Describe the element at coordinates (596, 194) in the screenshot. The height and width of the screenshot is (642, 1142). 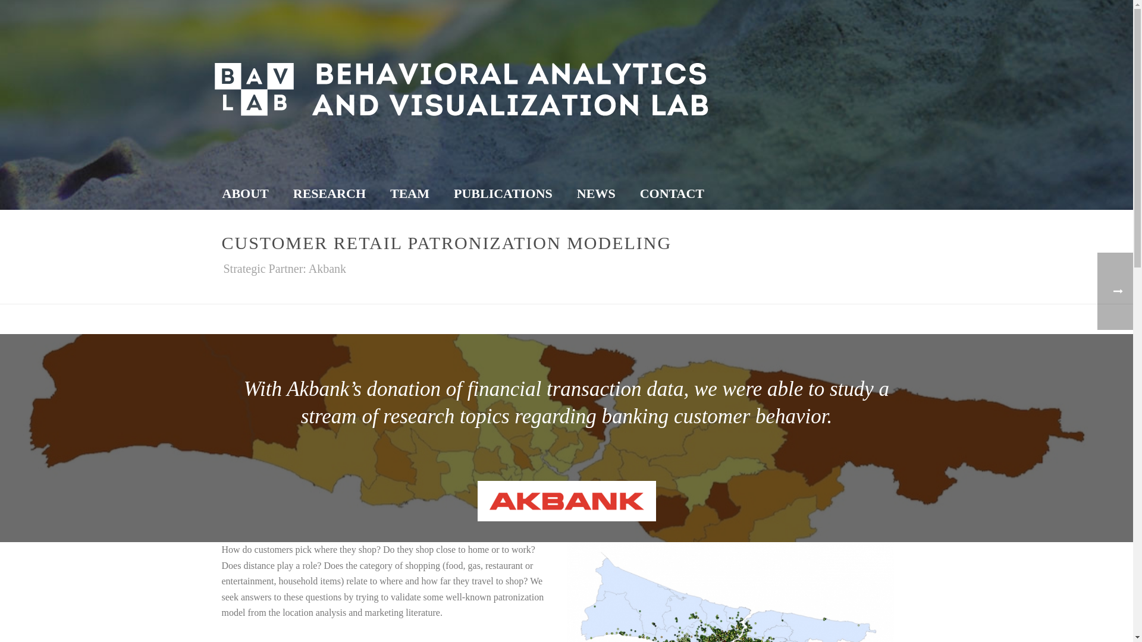
I see `NEWS` at that location.